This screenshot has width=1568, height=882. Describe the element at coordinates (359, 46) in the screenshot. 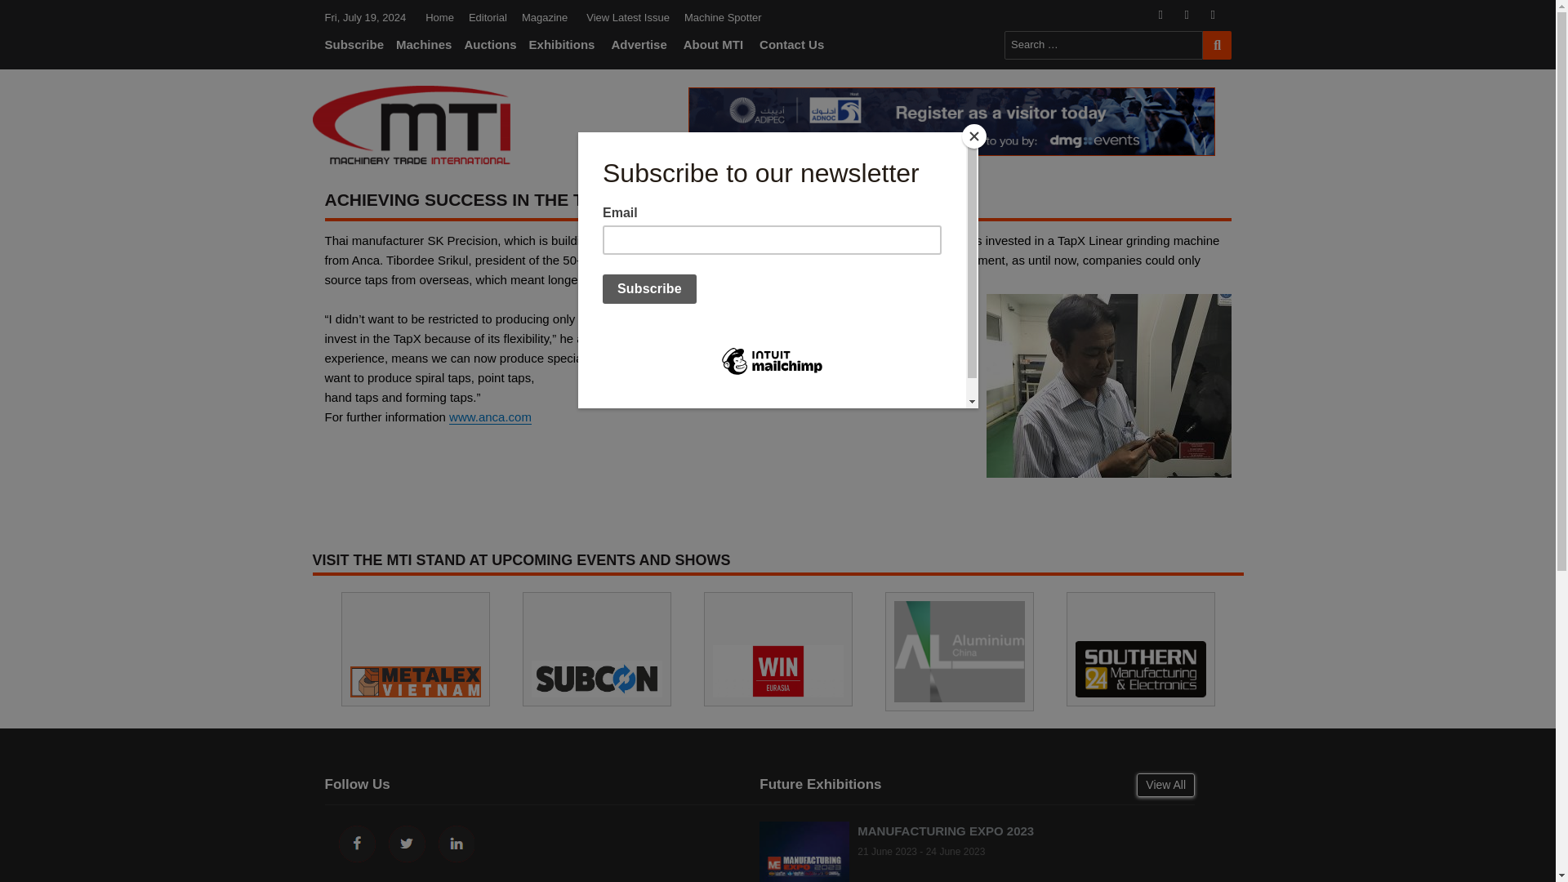

I see `Subscribe` at that location.